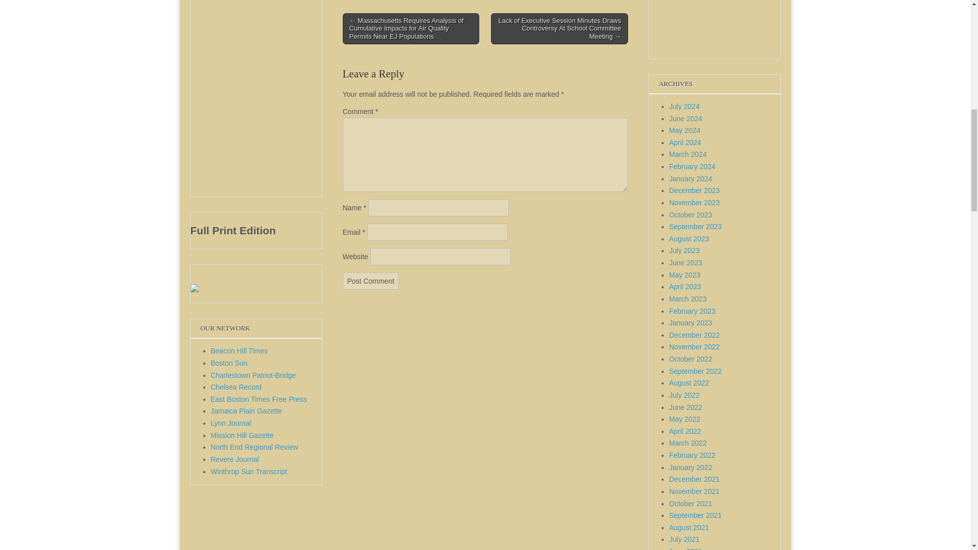 The image size is (978, 550). Describe the element at coordinates (236, 387) in the screenshot. I see `Chelsea Record` at that location.